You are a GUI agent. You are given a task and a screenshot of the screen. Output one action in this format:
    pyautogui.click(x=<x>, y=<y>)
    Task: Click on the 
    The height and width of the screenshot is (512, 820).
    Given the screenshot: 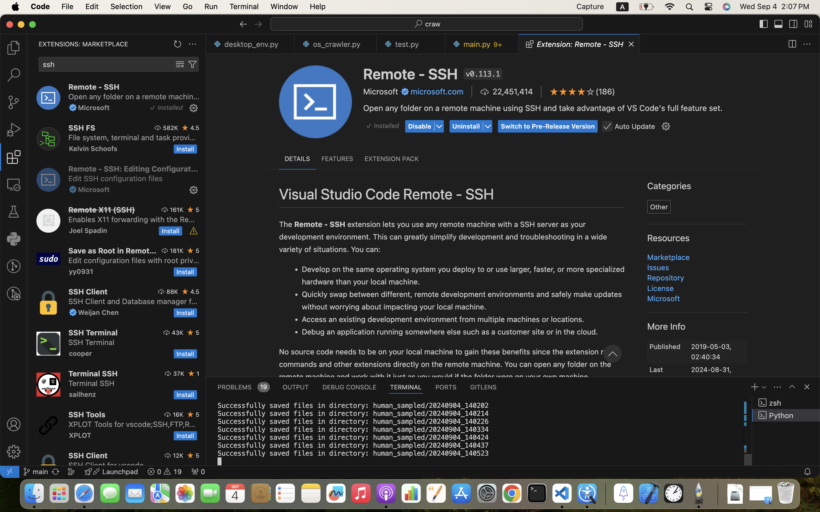 What is the action you would take?
    pyautogui.click(x=764, y=24)
    